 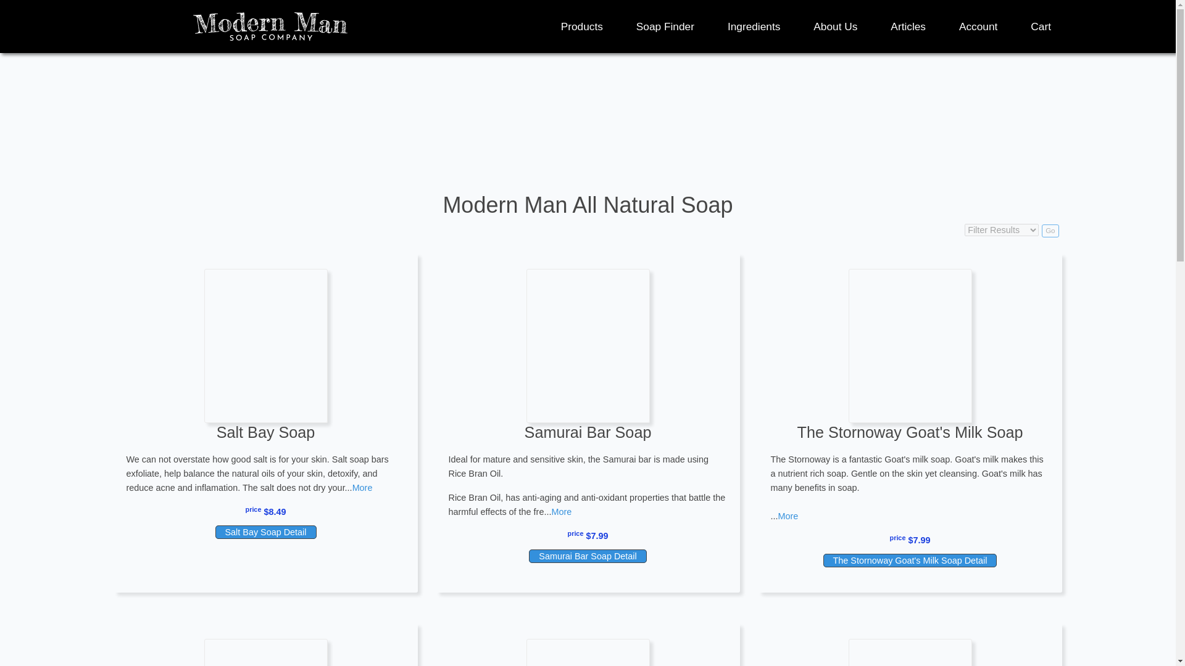 What do you see at coordinates (753, 26) in the screenshot?
I see `Ingredients` at bounding box center [753, 26].